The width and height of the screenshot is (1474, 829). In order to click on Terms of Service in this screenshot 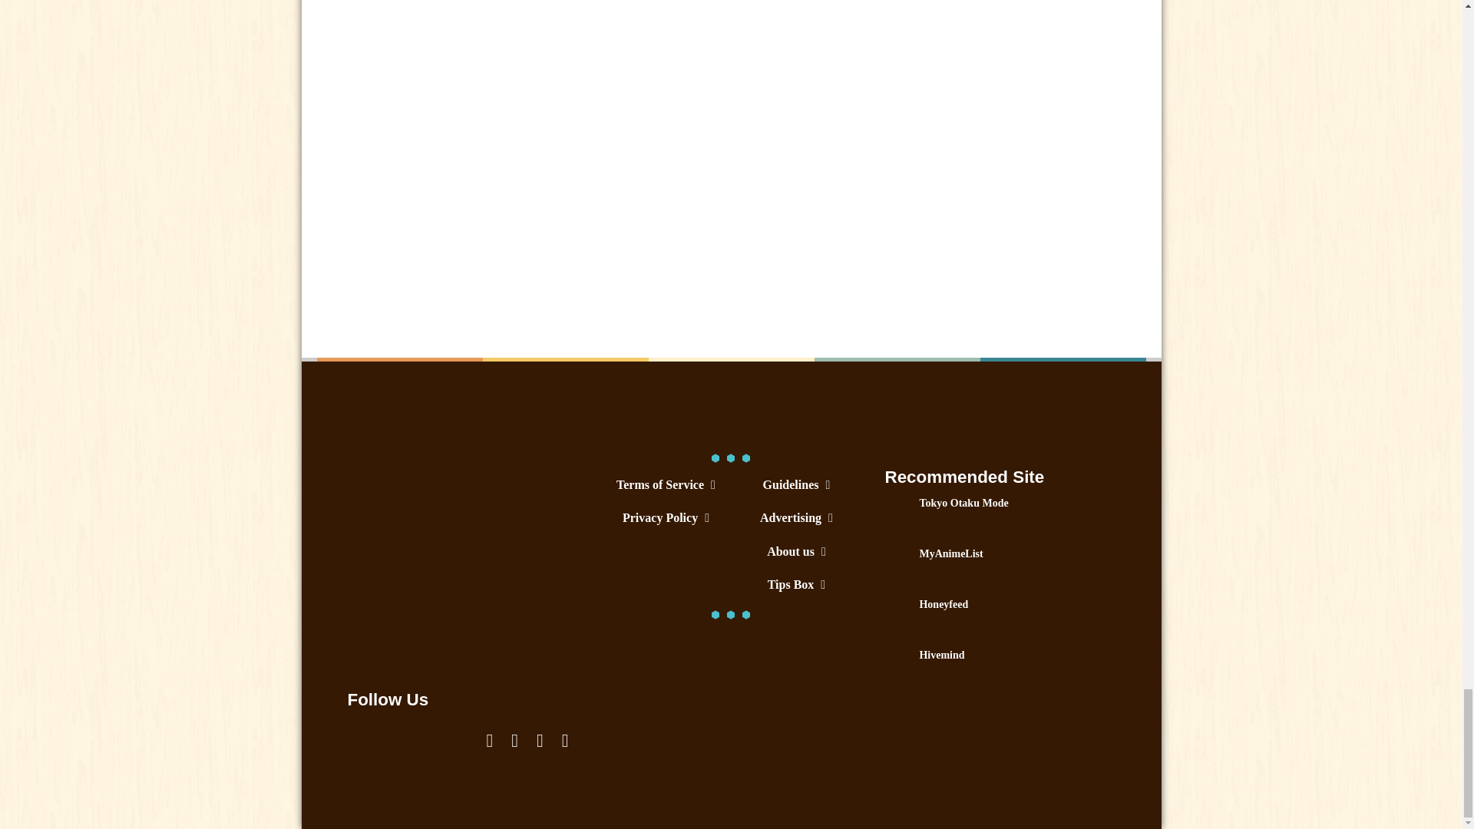, I will do `click(665, 485)`.